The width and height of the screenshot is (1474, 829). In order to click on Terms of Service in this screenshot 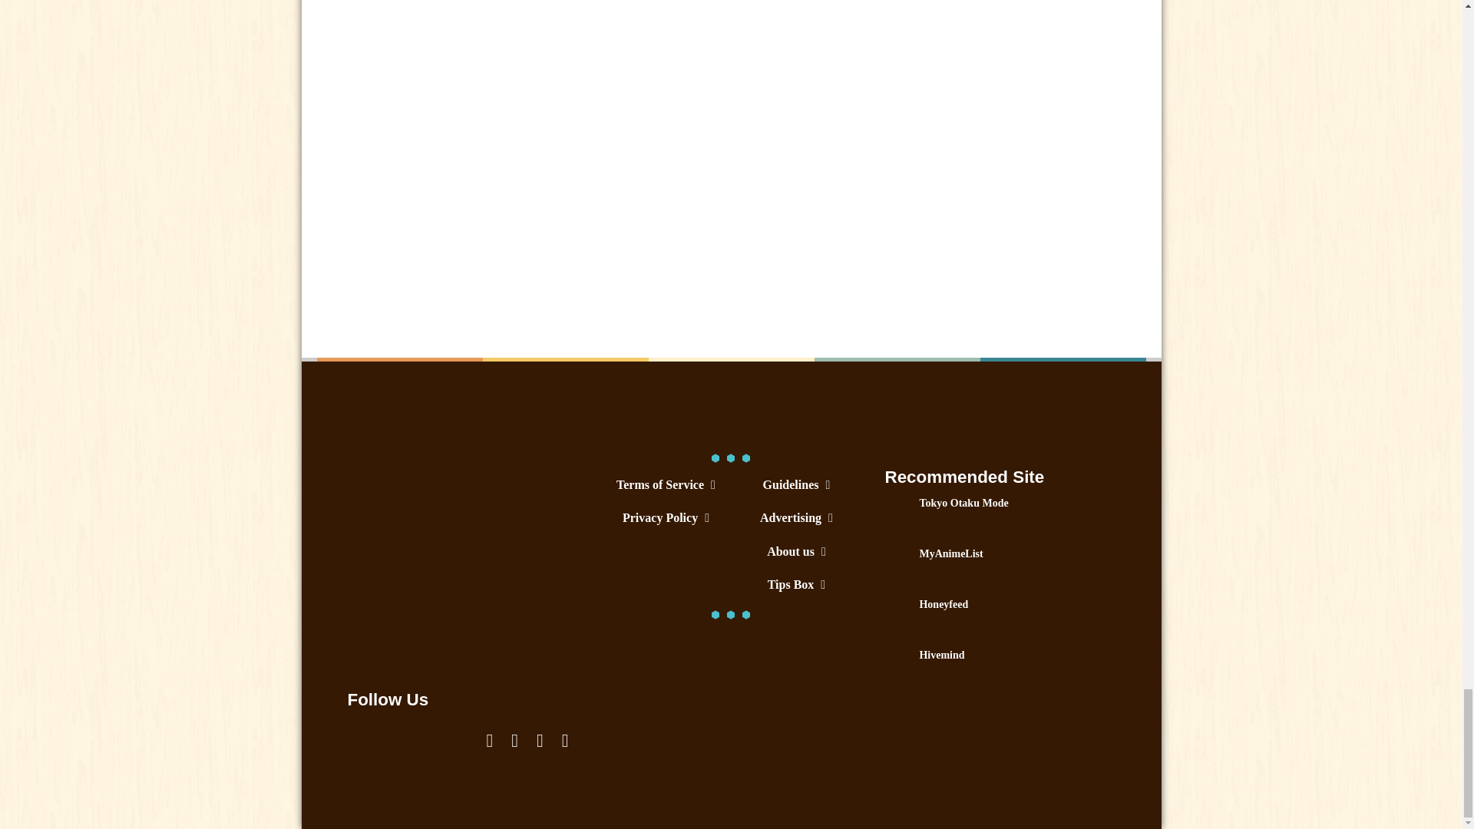, I will do `click(665, 485)`.